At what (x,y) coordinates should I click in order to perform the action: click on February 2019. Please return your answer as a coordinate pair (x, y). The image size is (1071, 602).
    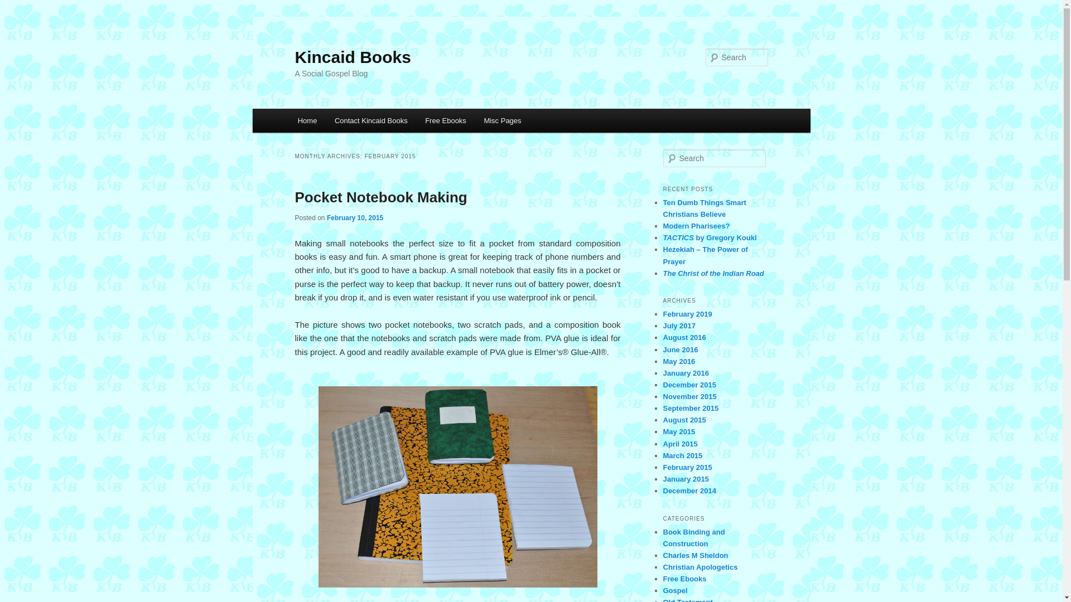
    Looking at the image, I should click on (687, 314).